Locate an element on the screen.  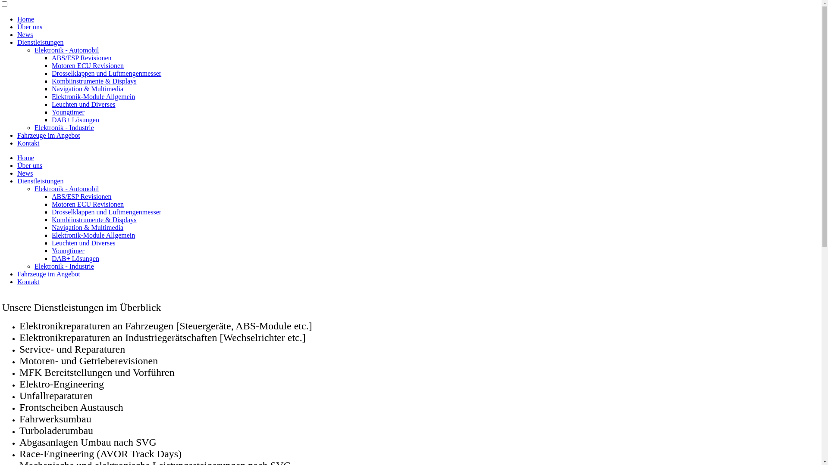
Dienstleistungen is located at coordinates (41, 181).